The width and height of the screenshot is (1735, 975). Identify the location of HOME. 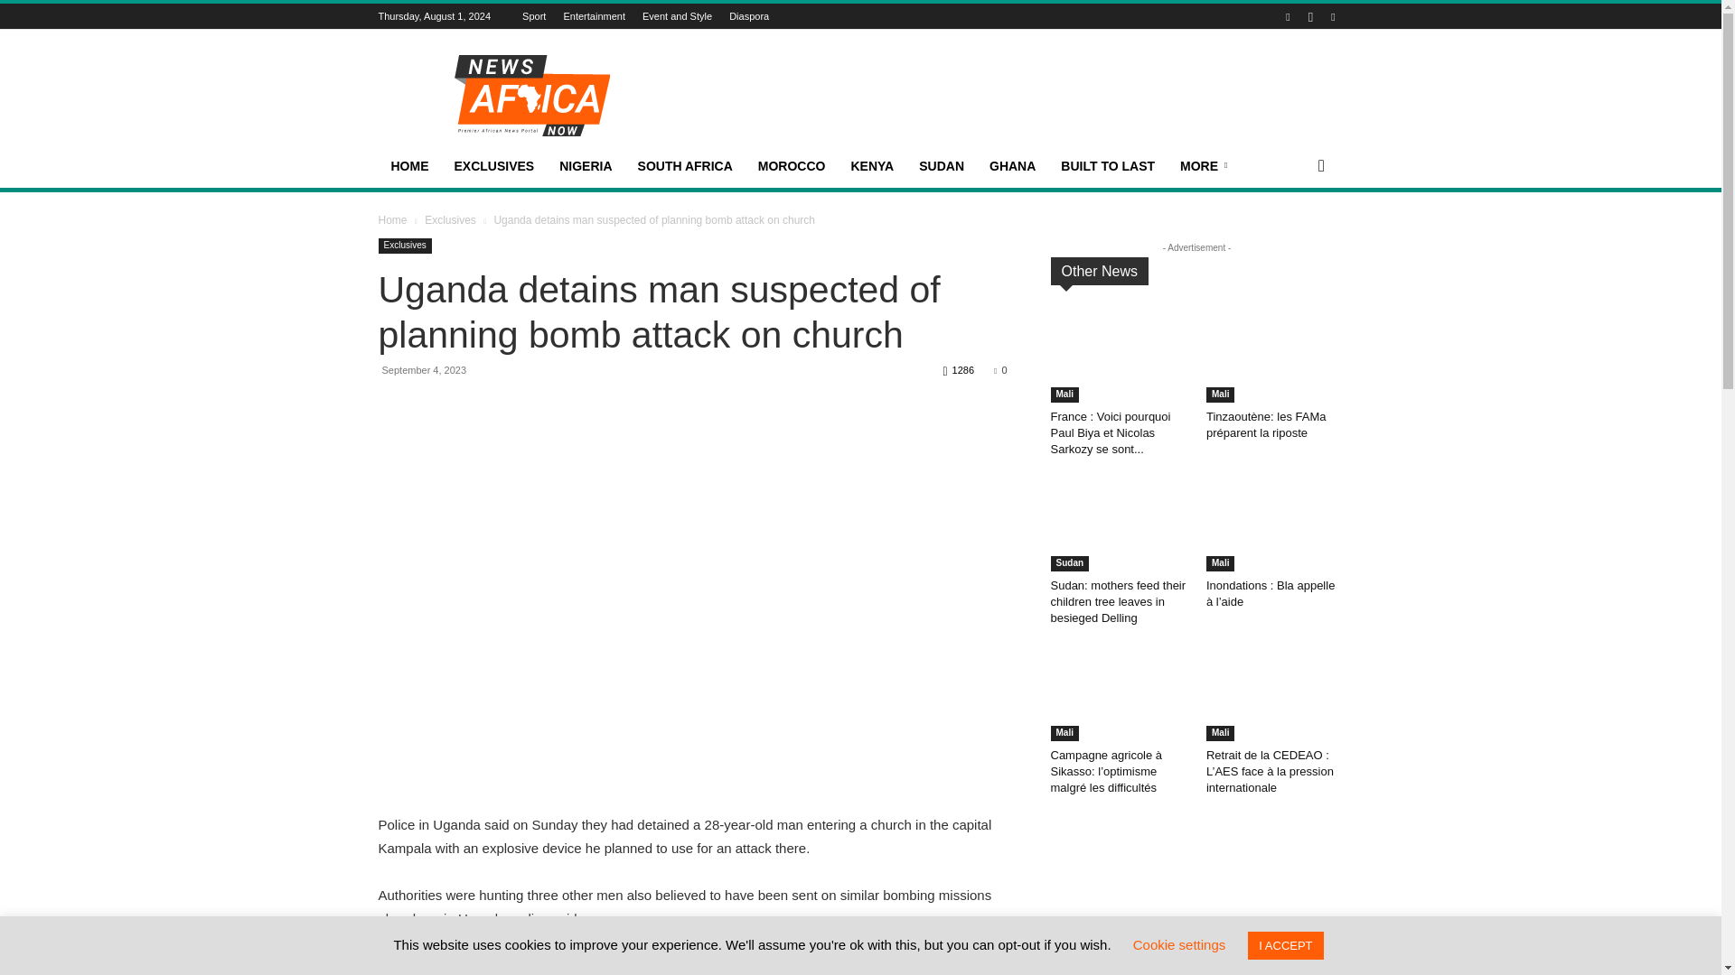
(408, 166).